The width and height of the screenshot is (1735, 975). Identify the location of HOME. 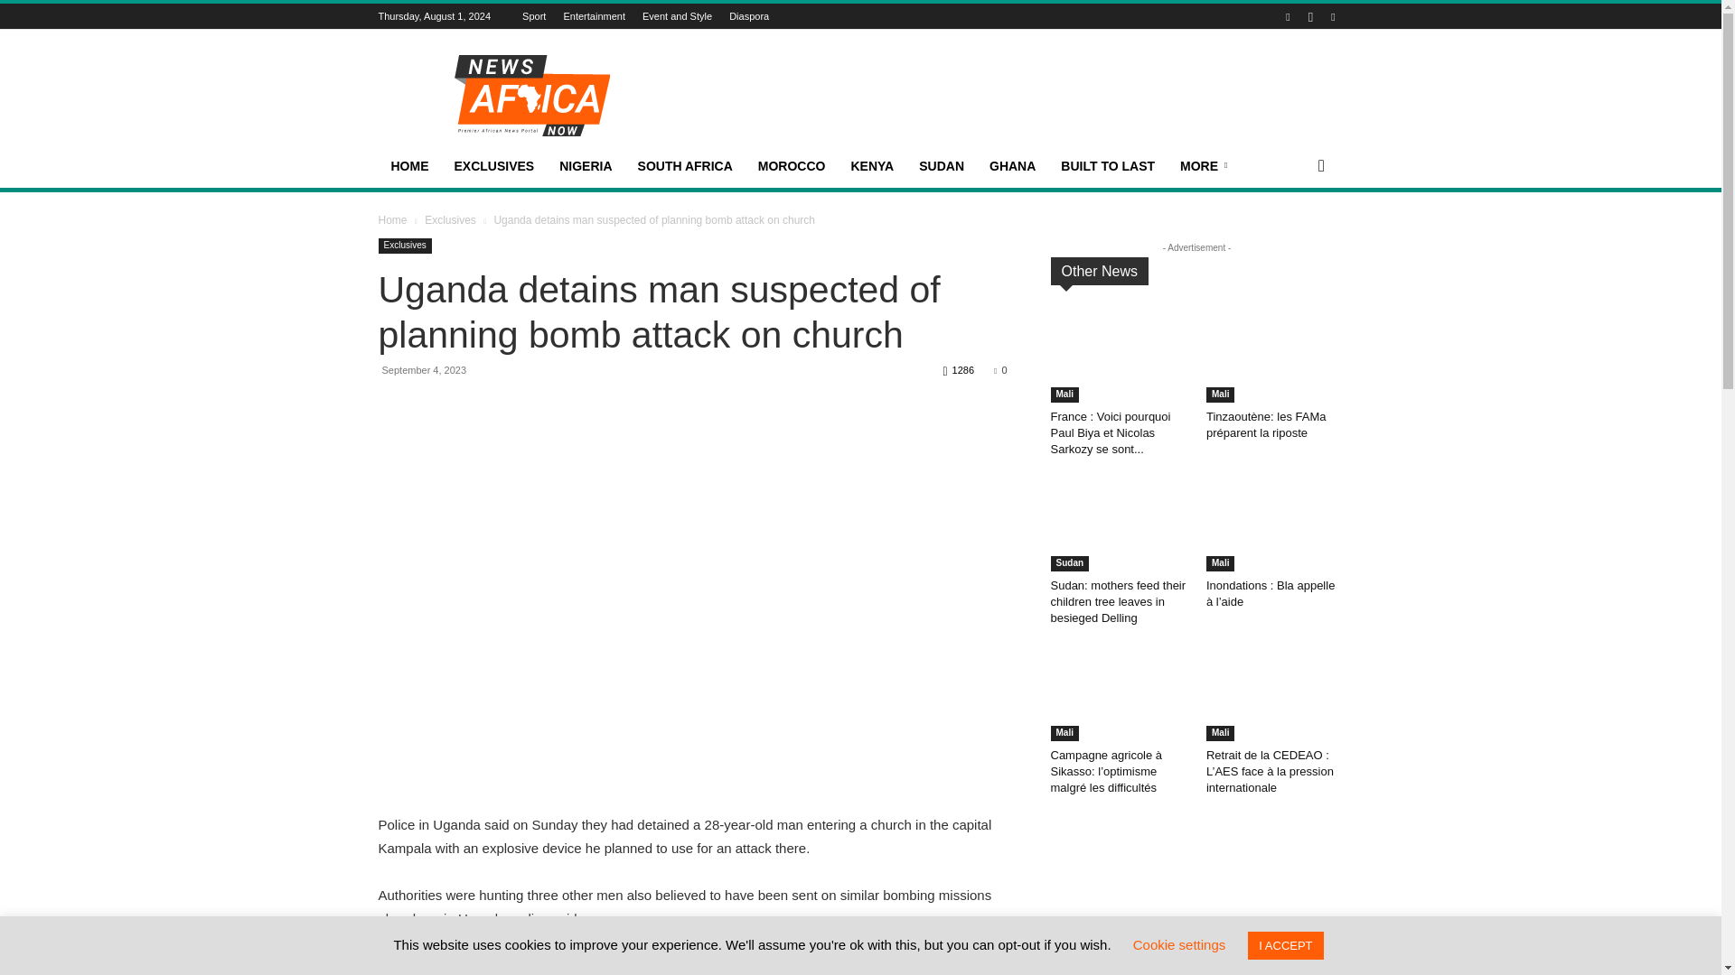
(408, 166).